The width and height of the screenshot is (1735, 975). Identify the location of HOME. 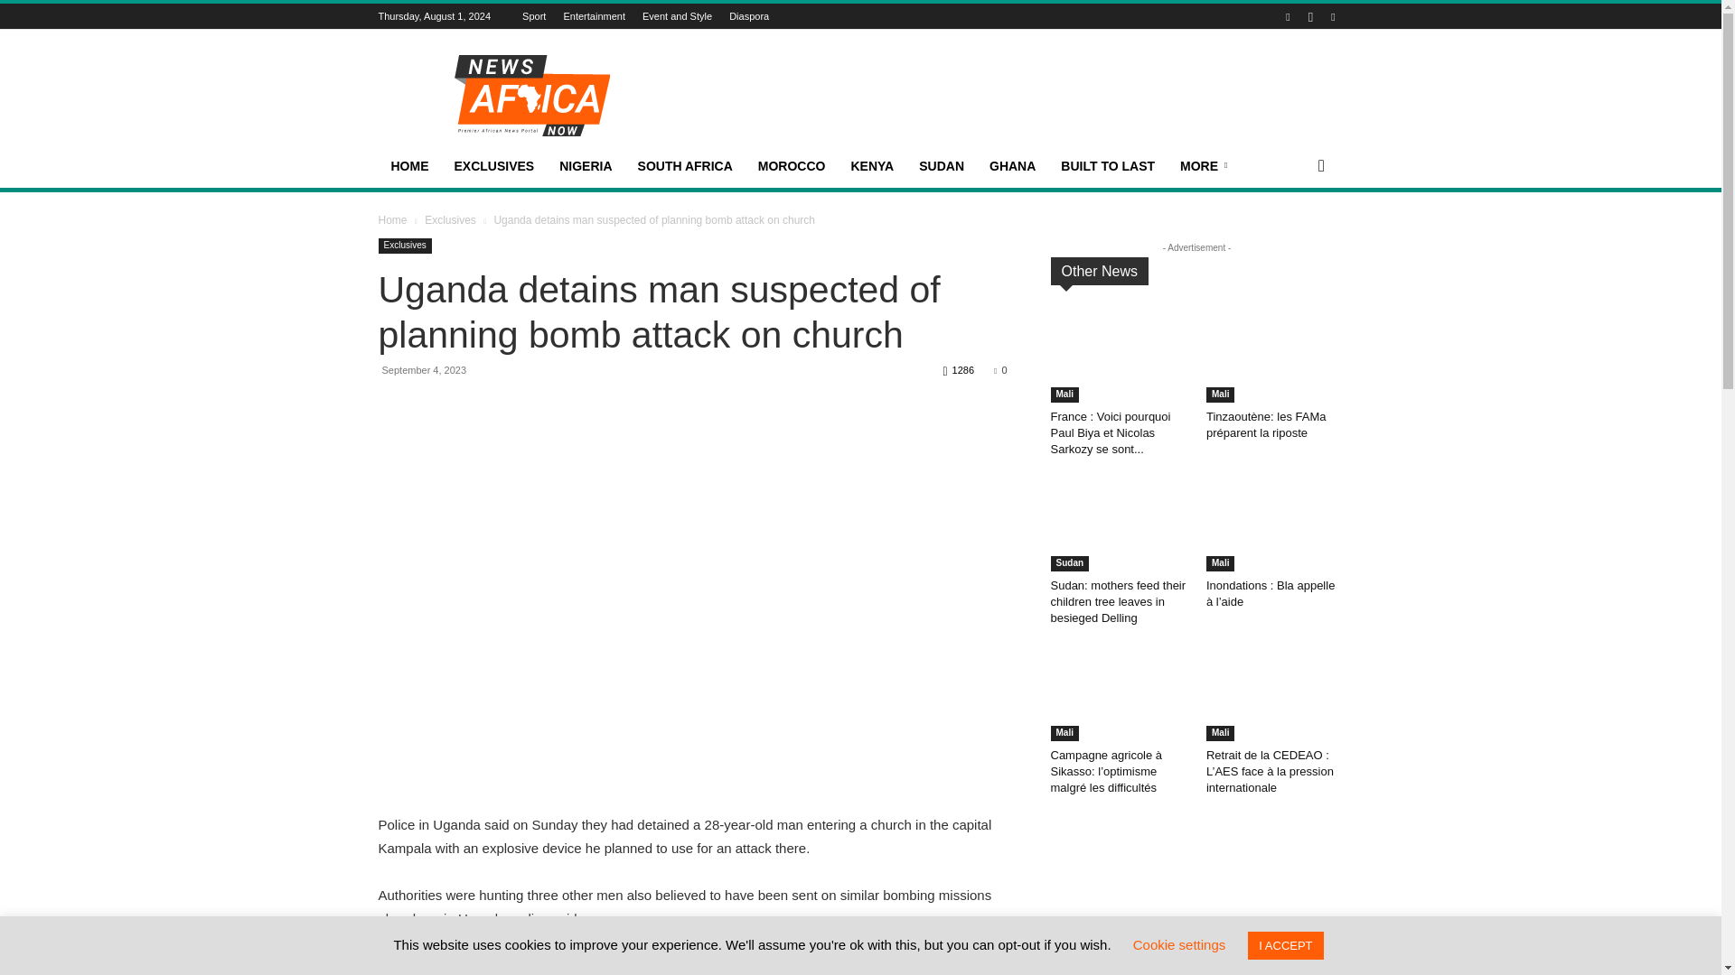
(408, 166).